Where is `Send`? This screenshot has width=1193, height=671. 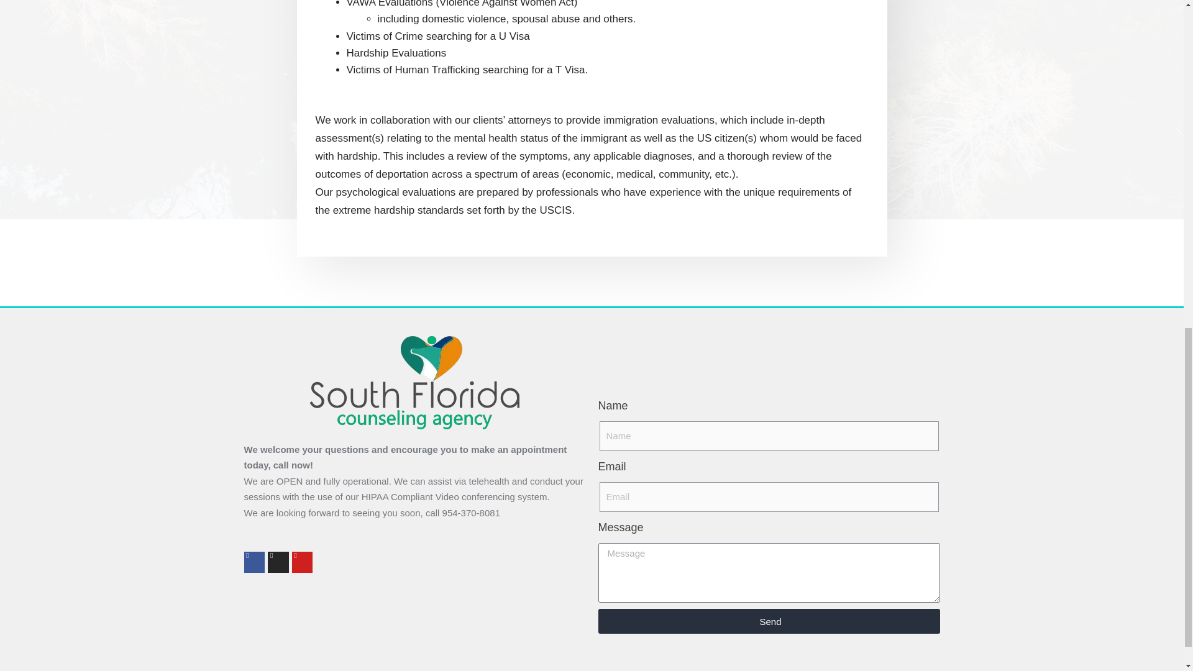
Send is located at coordinates (768, 621).